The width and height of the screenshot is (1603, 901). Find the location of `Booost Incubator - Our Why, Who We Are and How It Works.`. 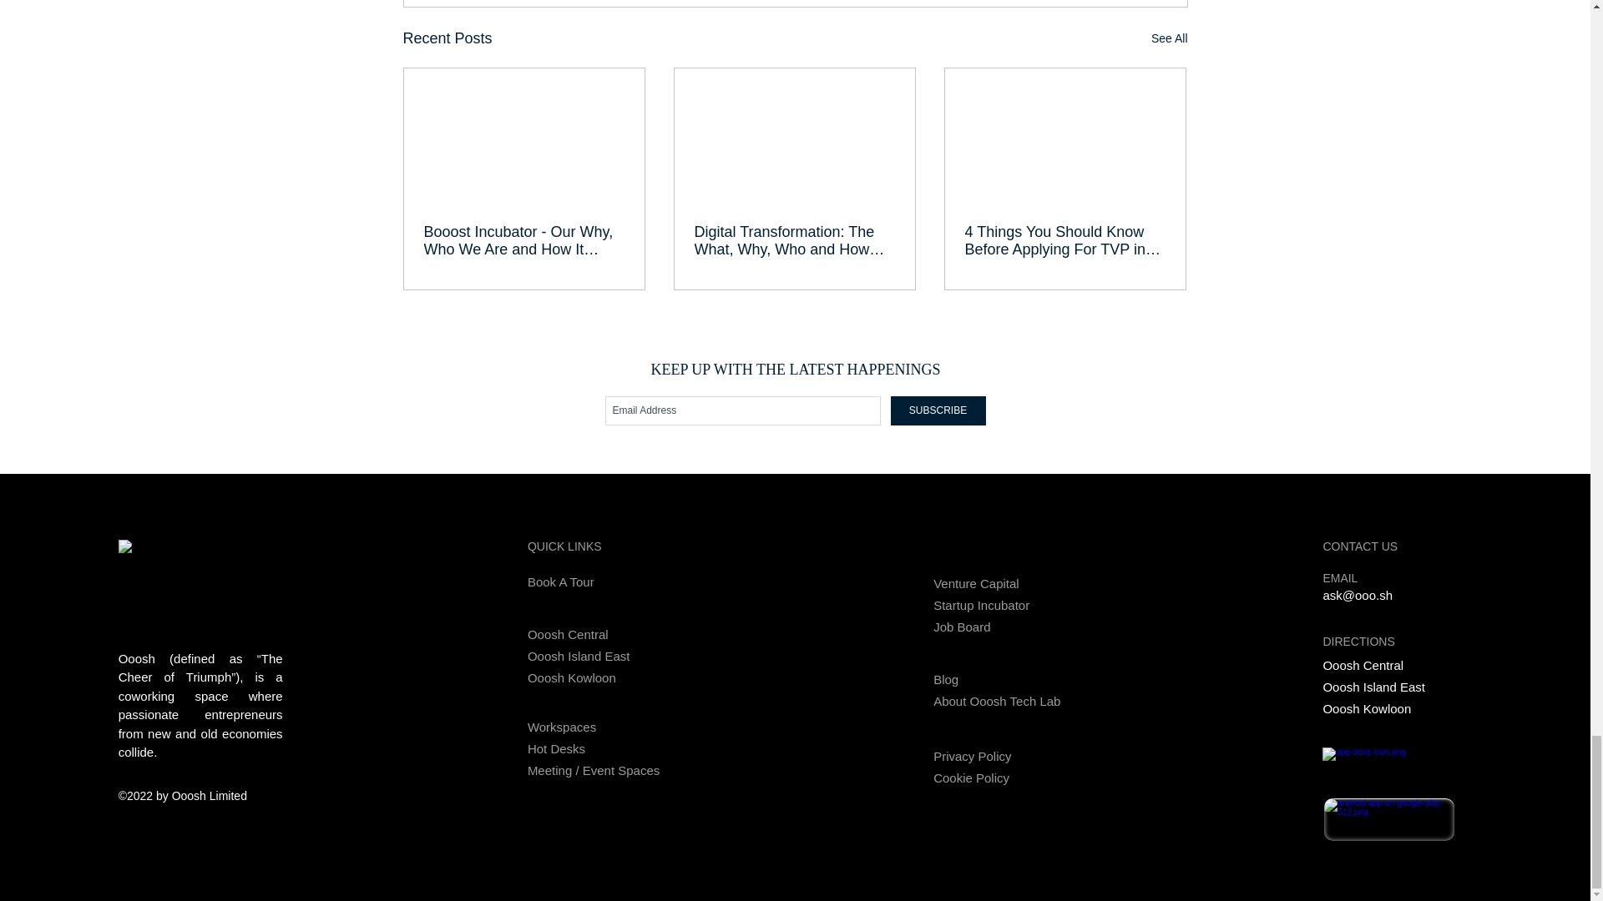

Booost Incubator - Our Why, Who We Are and How It Works. is located at coordinates (524, 240).